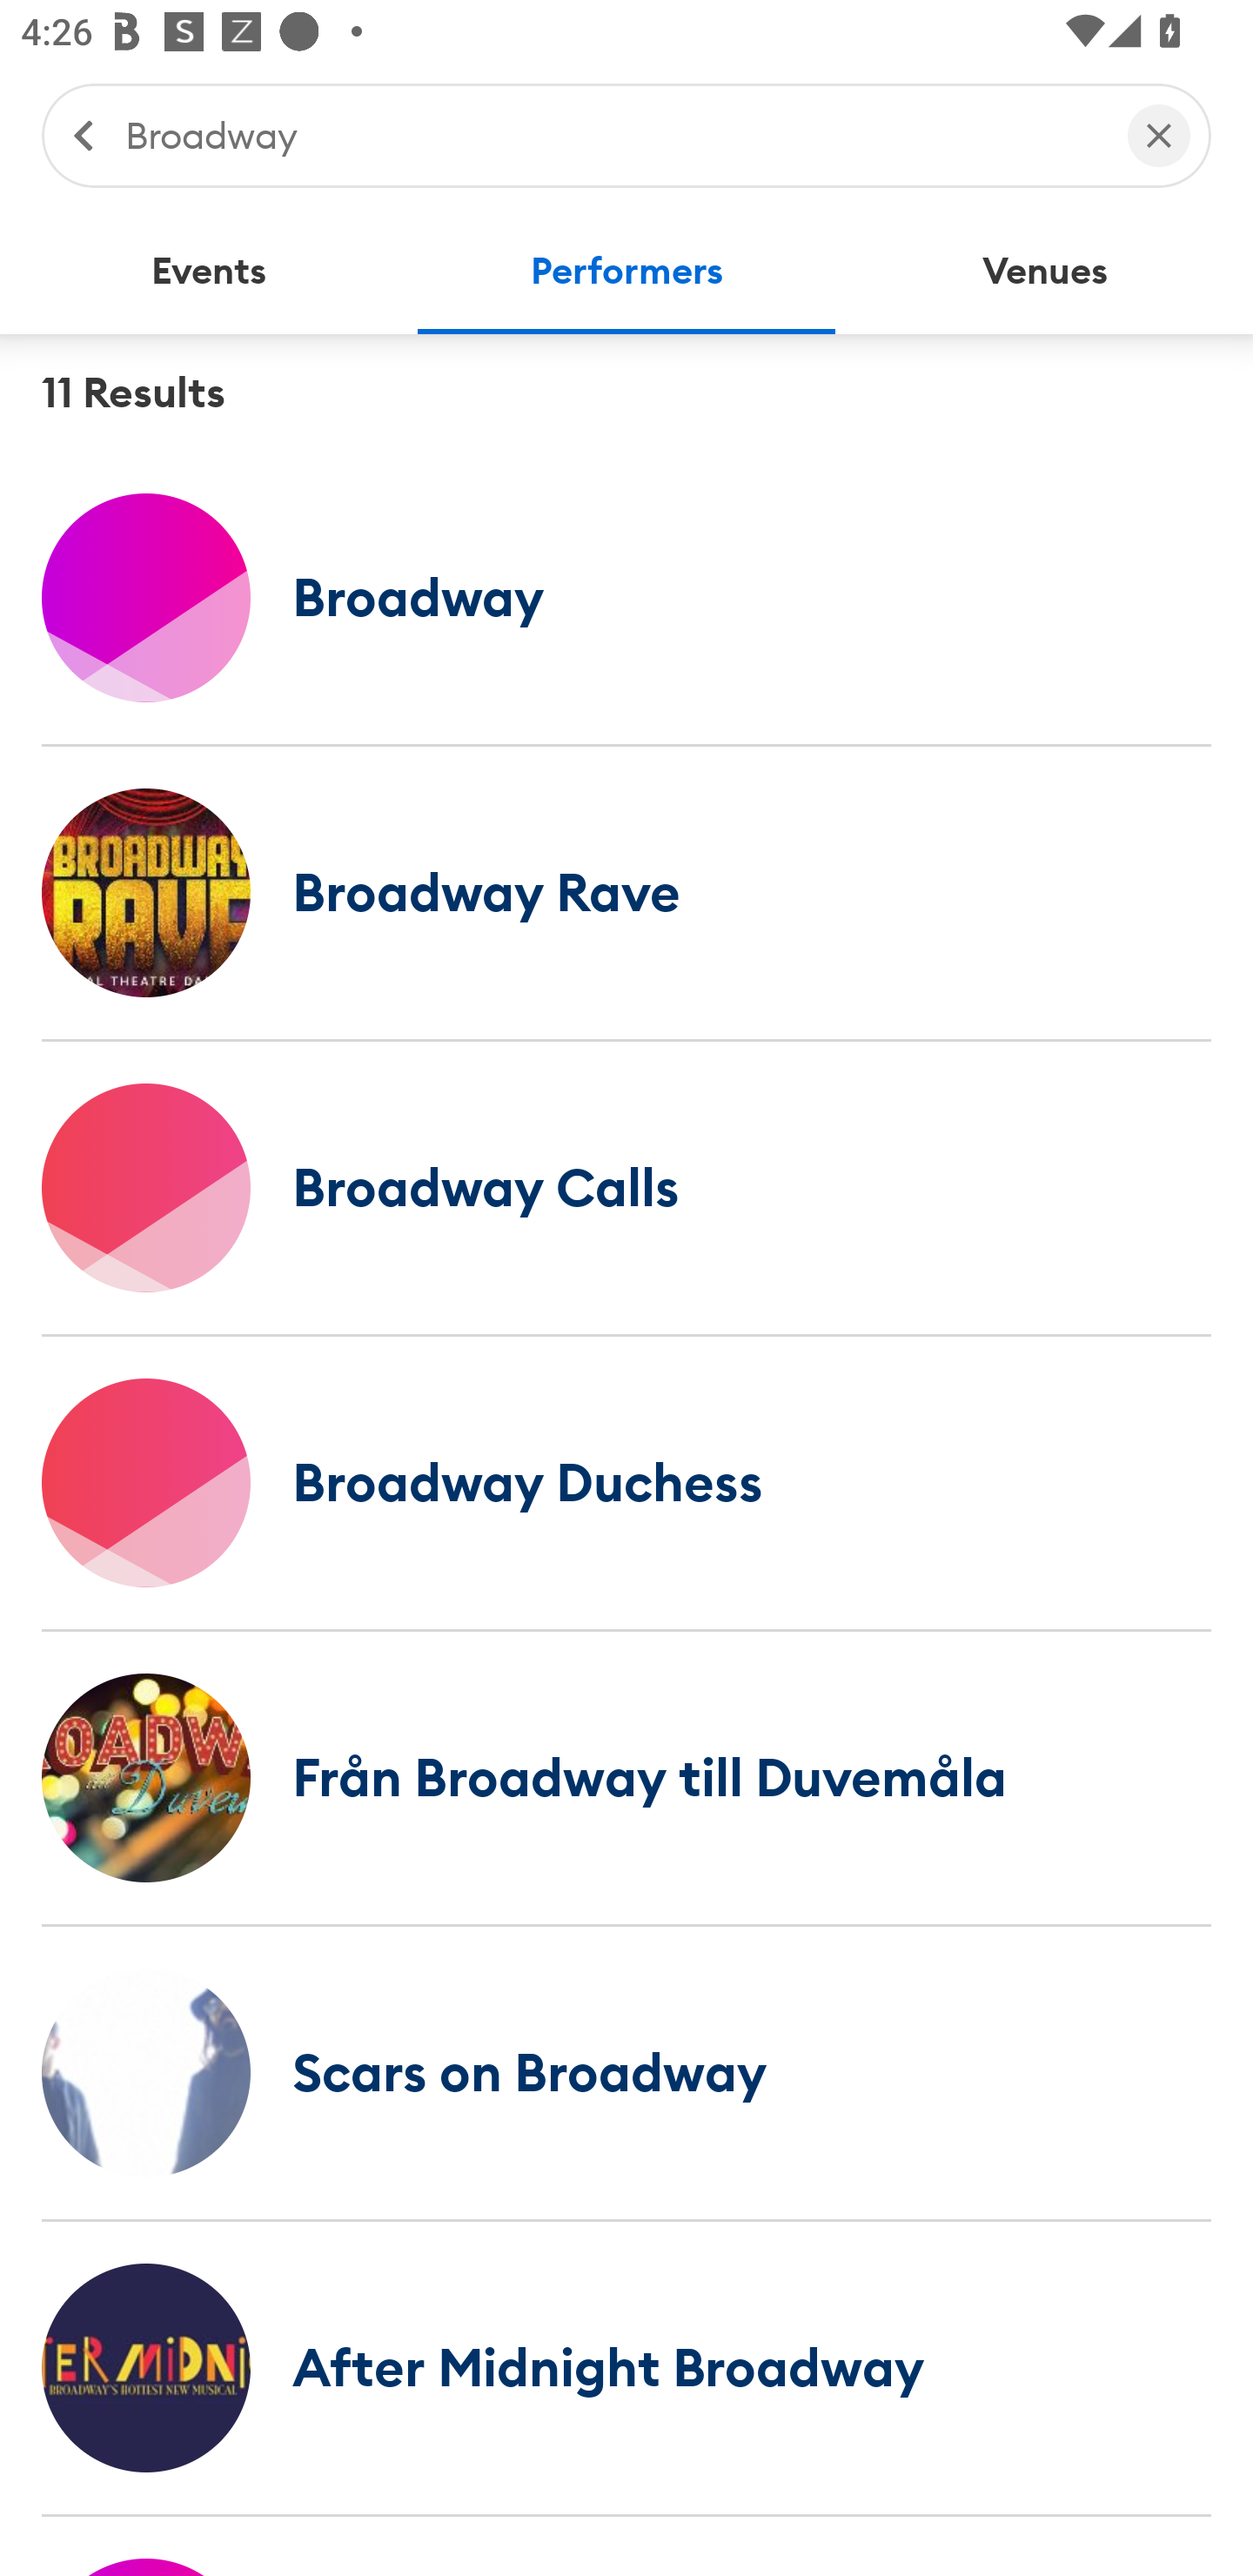 Image resolution: width=1253 pixels, height=2576 pixels. Describe the element at coordinates (626, 1187) in the screenshot. I see `Broadway Calls` at that location.